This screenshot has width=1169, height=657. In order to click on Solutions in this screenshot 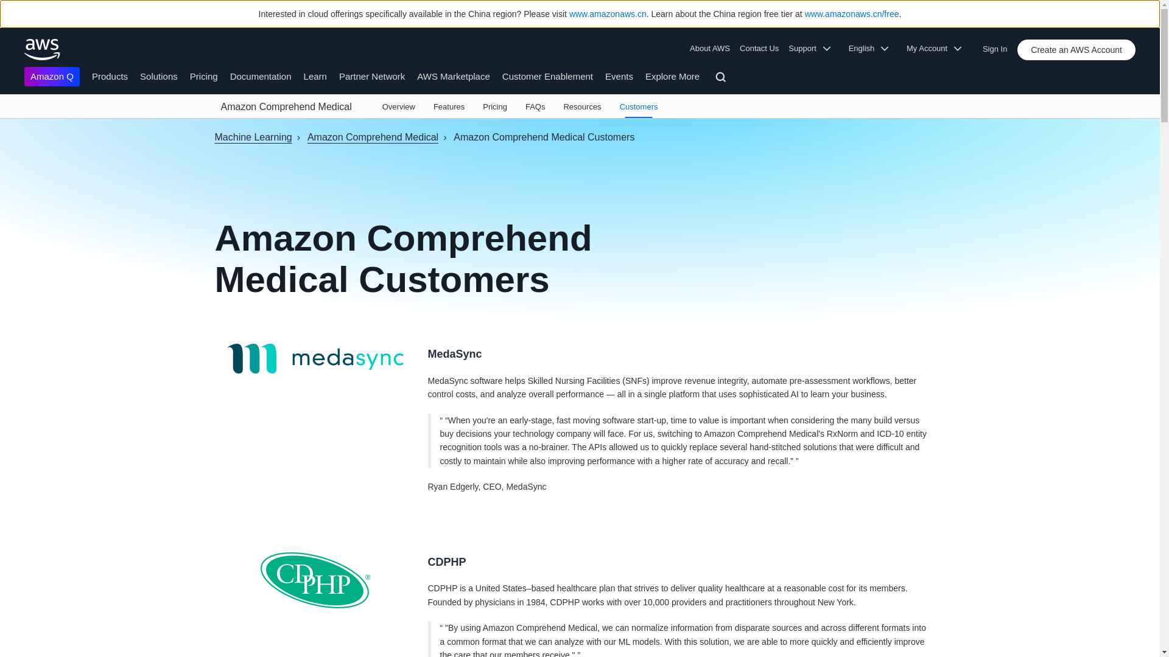, I will do `click(158, 75)`.